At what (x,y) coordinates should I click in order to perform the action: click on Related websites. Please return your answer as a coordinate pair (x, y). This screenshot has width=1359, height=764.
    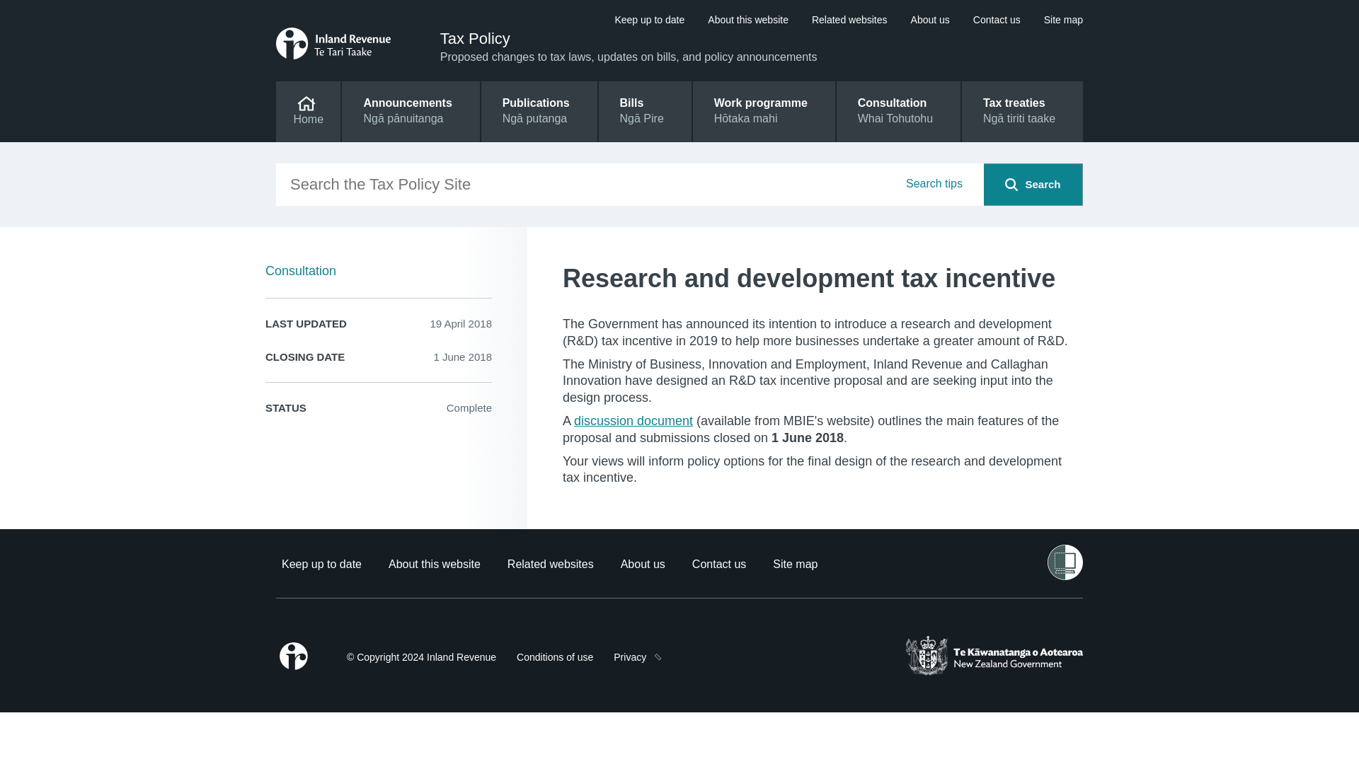
    Looking at the image, I should click on (849, 20).